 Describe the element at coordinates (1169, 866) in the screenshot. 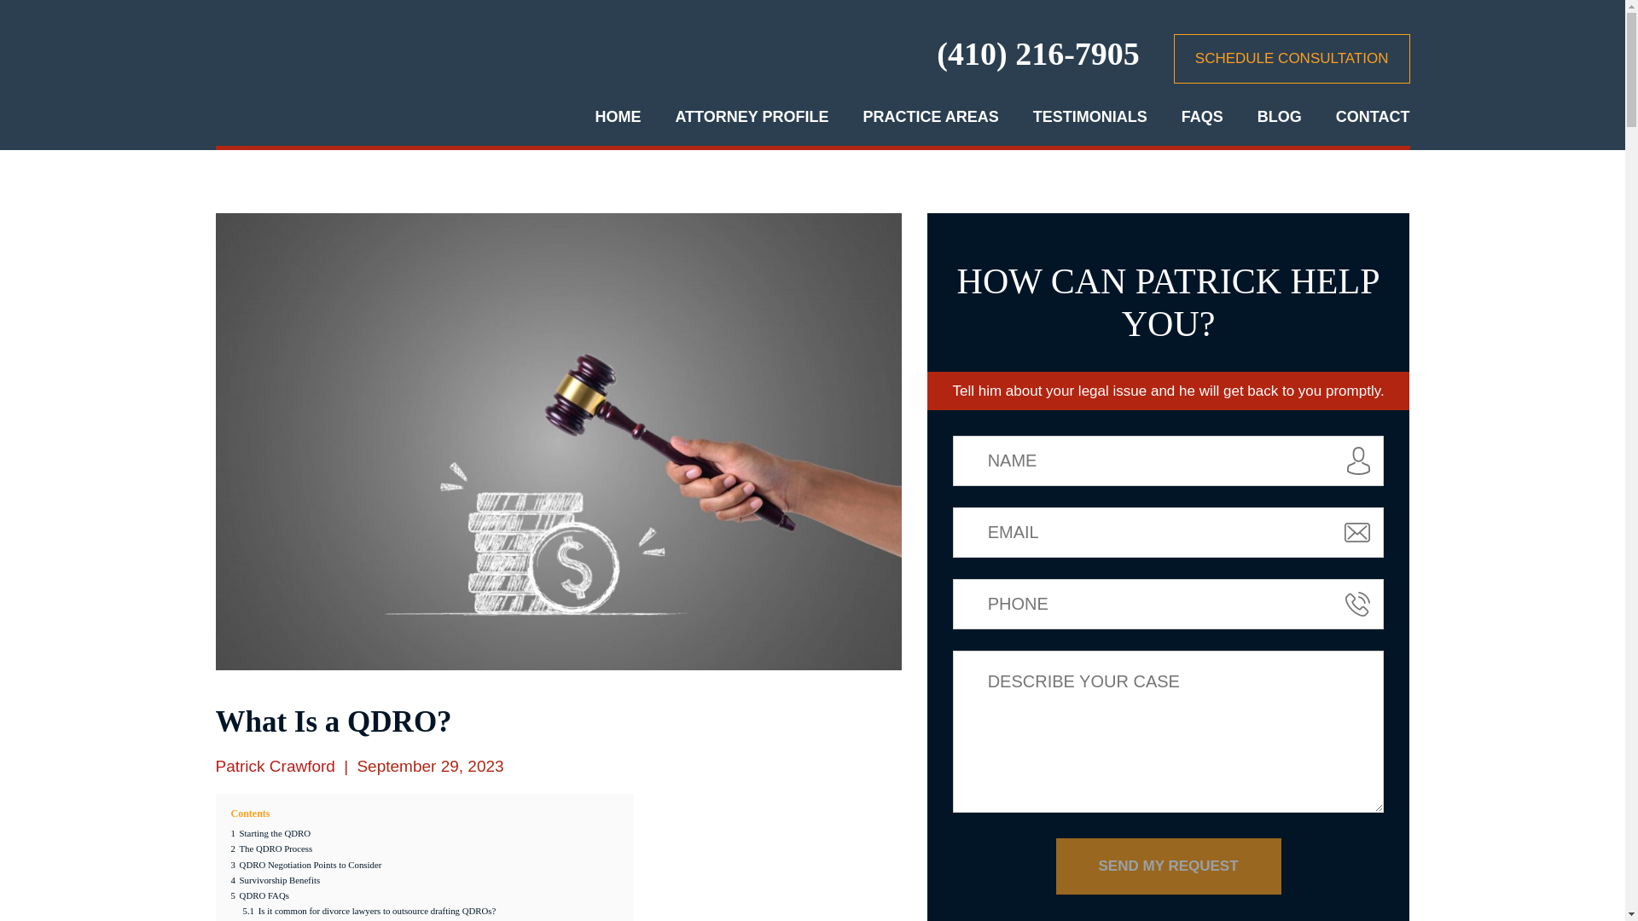

I see `SEND MY REQUEST` at that location.